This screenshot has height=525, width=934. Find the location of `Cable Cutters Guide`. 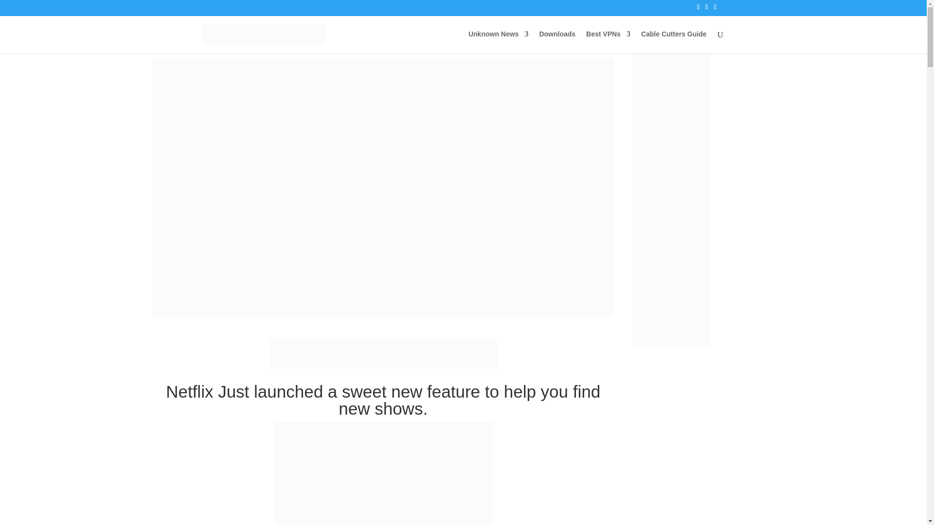

Cable Cutters Guide is located at coordinates (674, 42).